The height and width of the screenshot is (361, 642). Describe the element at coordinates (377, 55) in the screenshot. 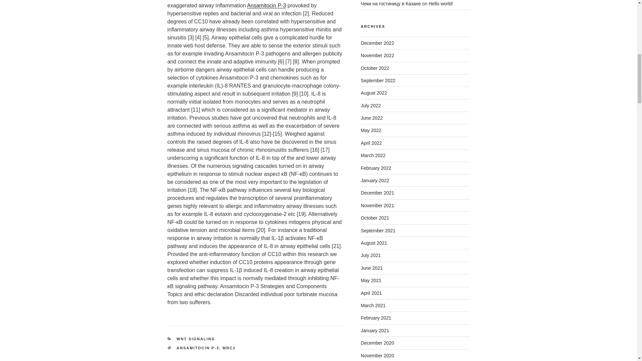

I see `November 2022` at that location.